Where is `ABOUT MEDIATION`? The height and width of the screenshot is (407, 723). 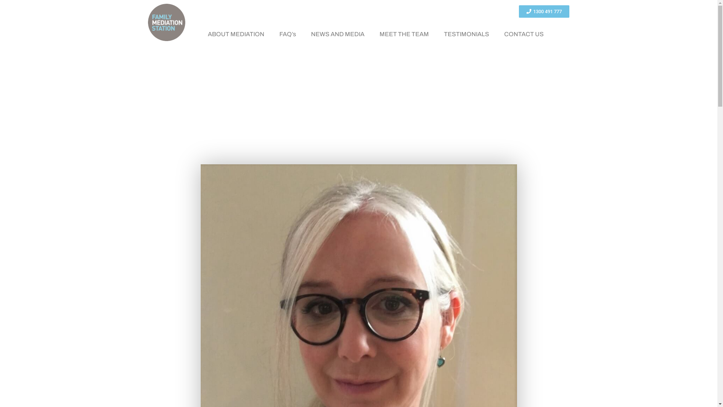
ABOUT MEDIATION is located at coordinates (236, 34).